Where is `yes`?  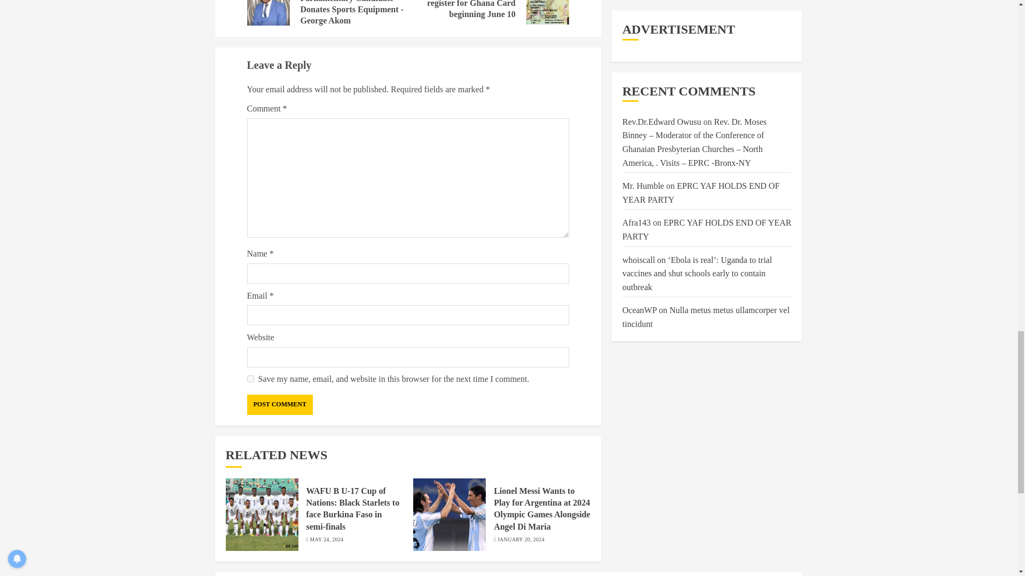
yes is located at coordinates (250, 379).